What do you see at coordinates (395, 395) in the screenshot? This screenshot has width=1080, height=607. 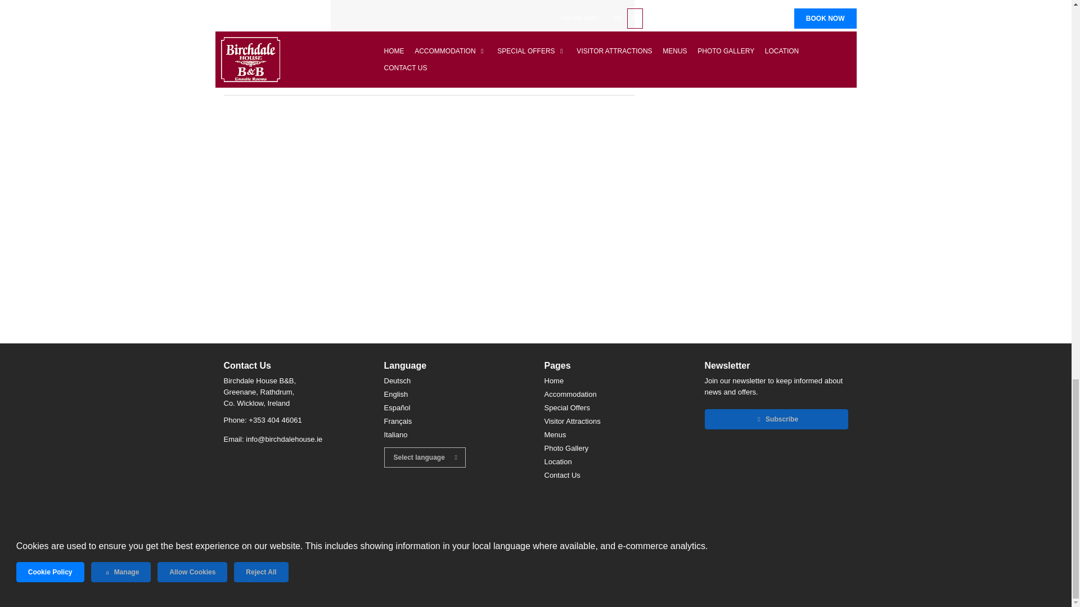 I see `English` at bounding box center [395, 395].